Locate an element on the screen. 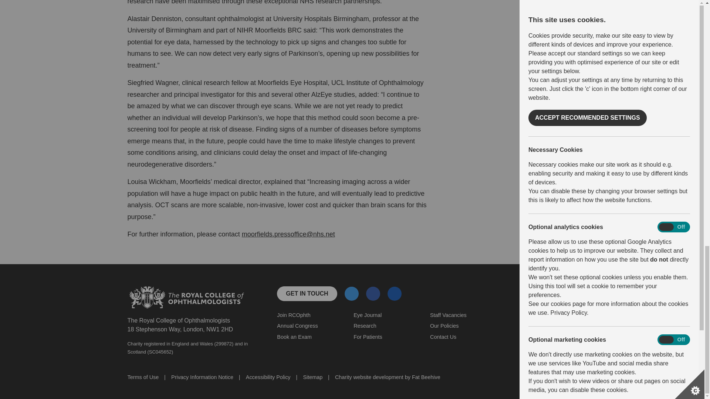 This screenshot has width=710, height=399. Facebook is located at coordinates (373, 293).